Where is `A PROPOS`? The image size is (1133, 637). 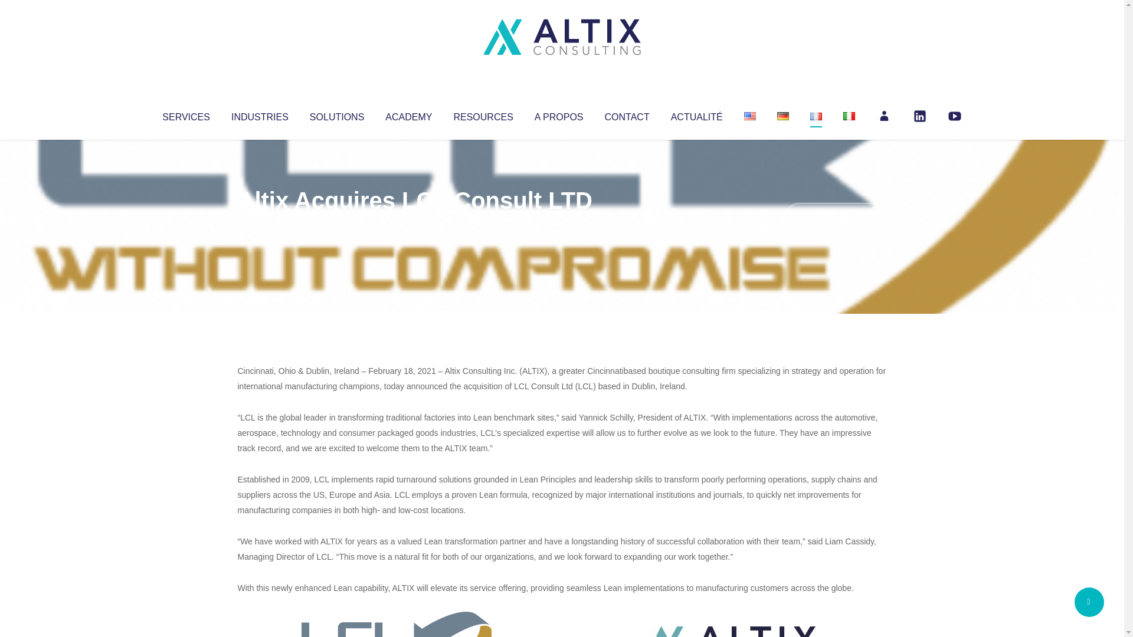 A PROPOS is located at coordinates (559, 114).